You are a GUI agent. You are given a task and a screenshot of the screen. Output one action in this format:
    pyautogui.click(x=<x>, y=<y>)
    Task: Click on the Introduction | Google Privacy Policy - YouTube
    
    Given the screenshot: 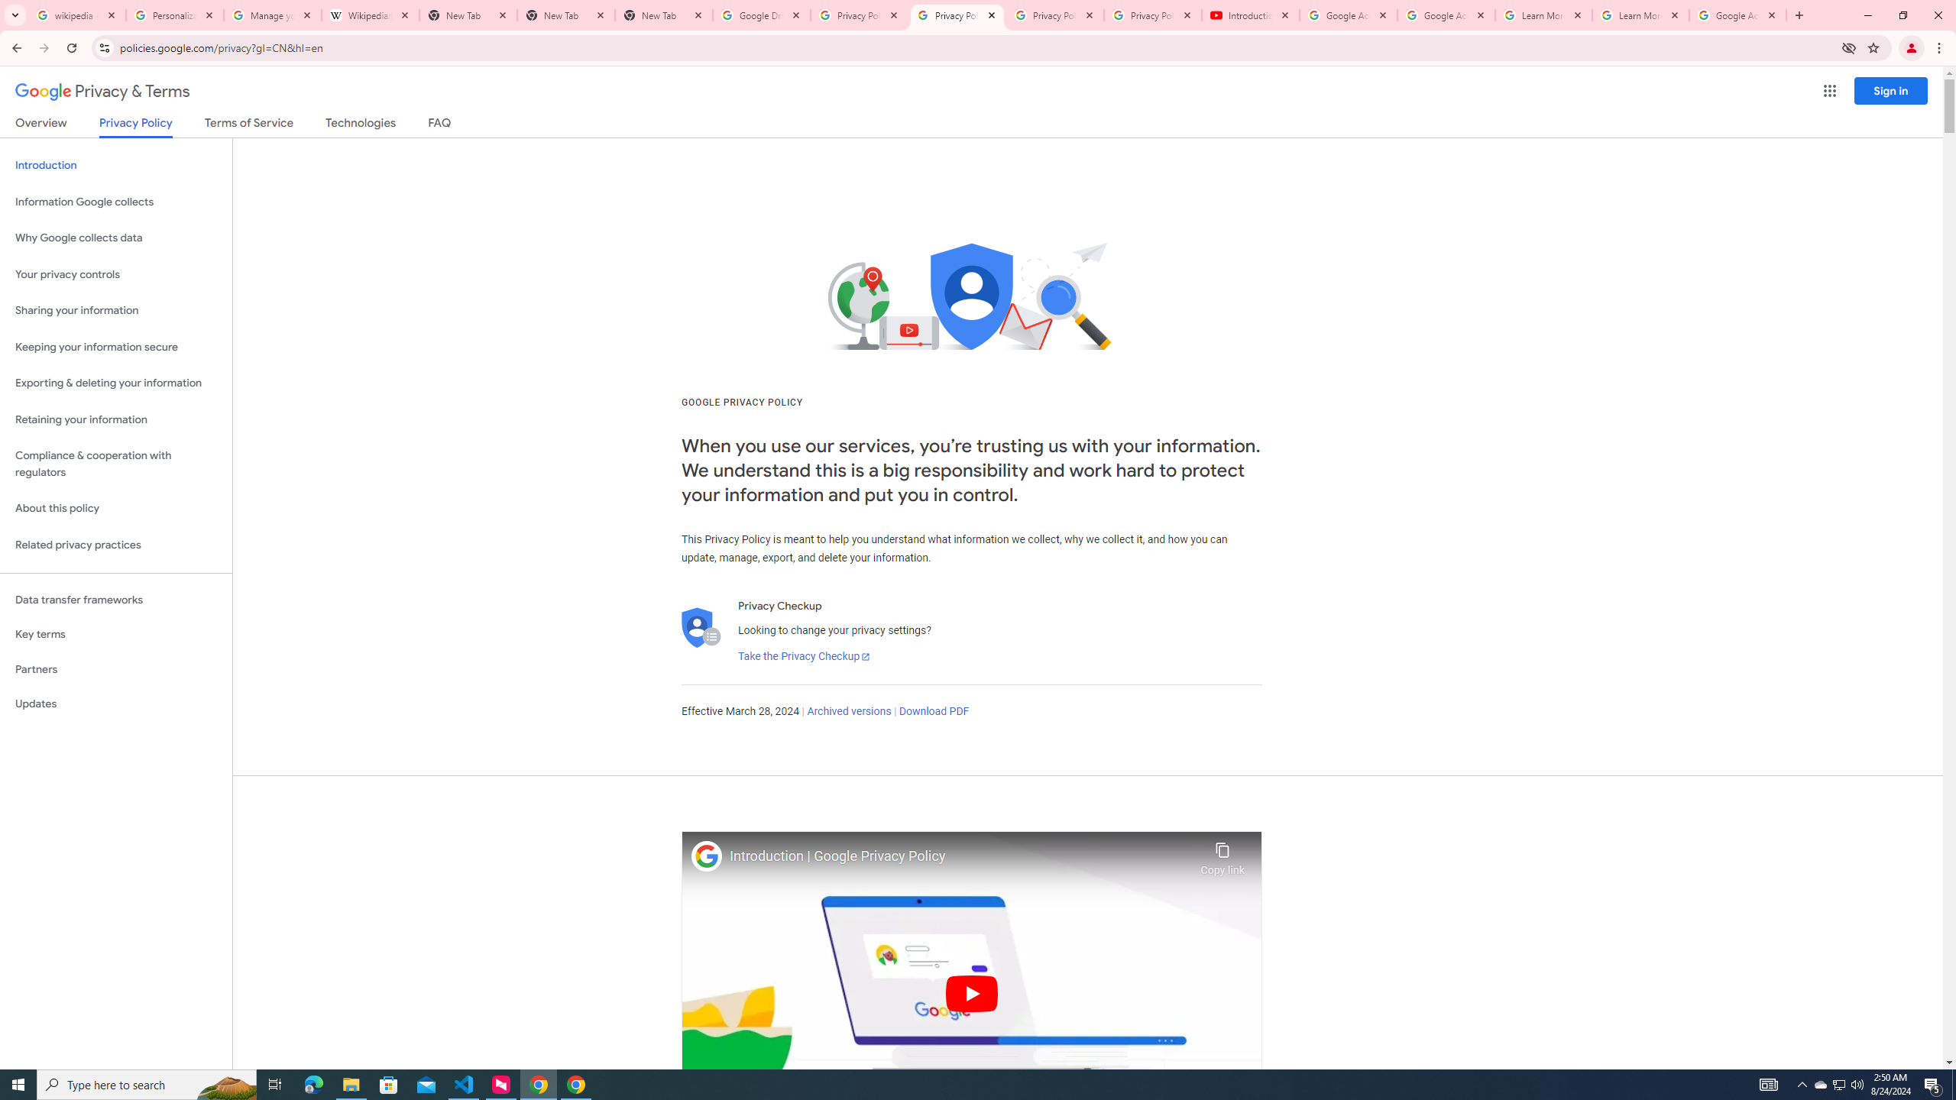 What is the action you would take?
    pyautogui.click(x=1251, y=15)
    